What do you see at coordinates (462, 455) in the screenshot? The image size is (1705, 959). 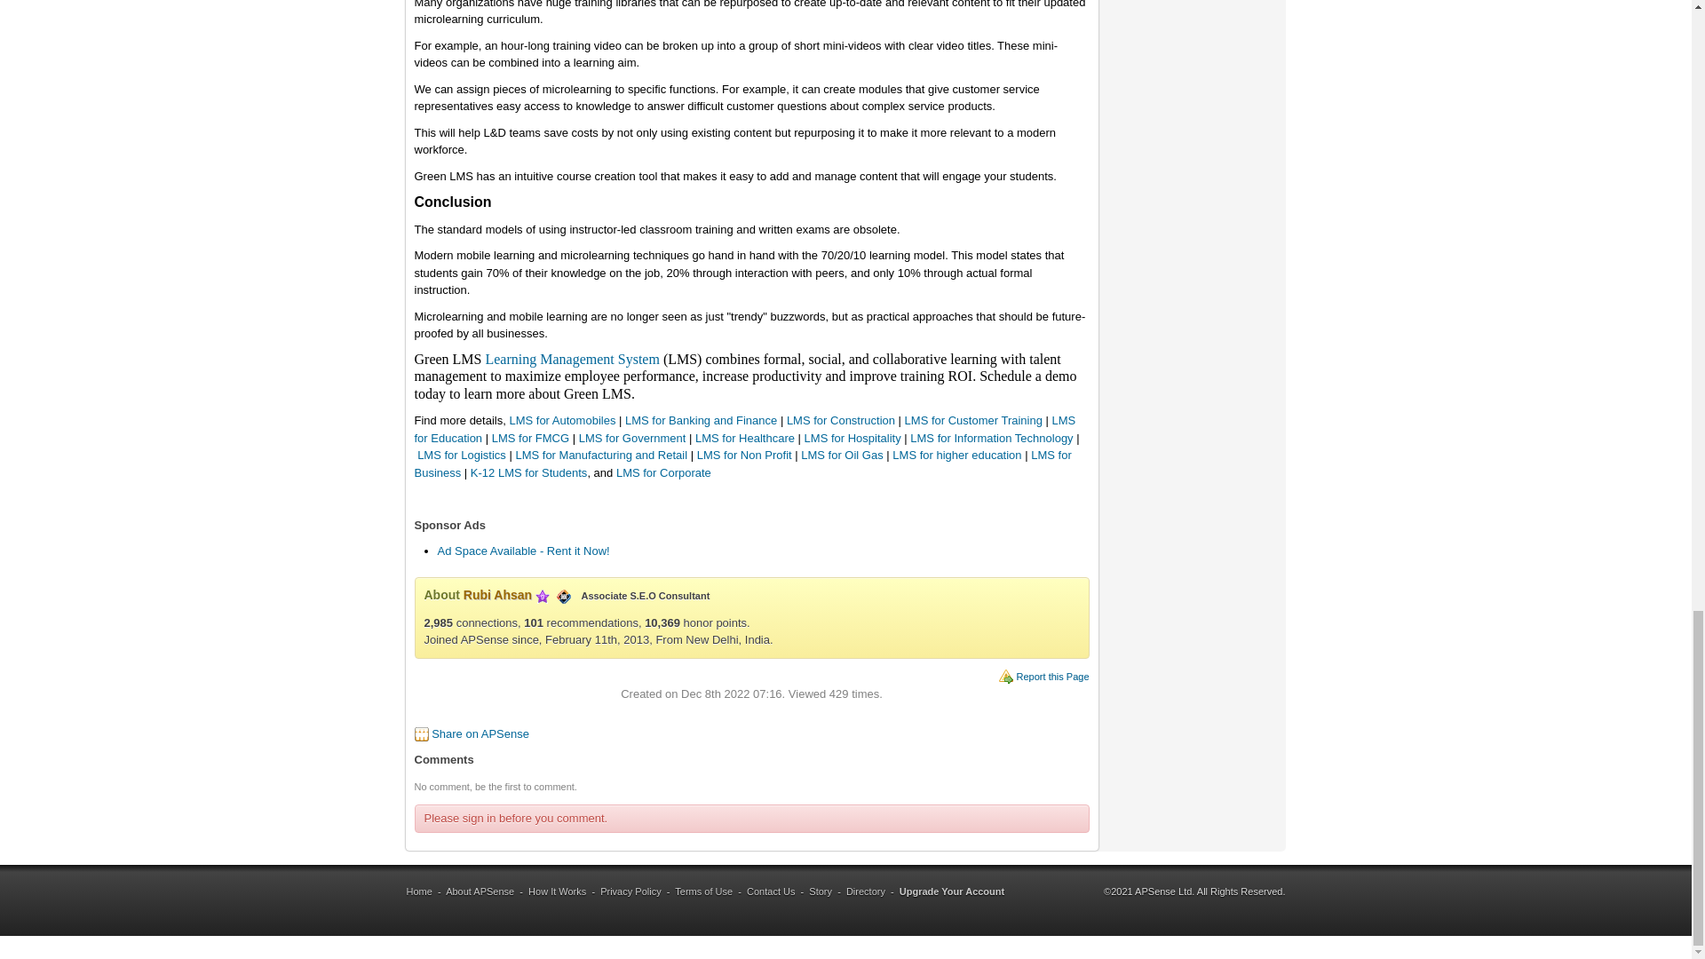 I see `LMS for Logistics` at bounding box center [462, 455].